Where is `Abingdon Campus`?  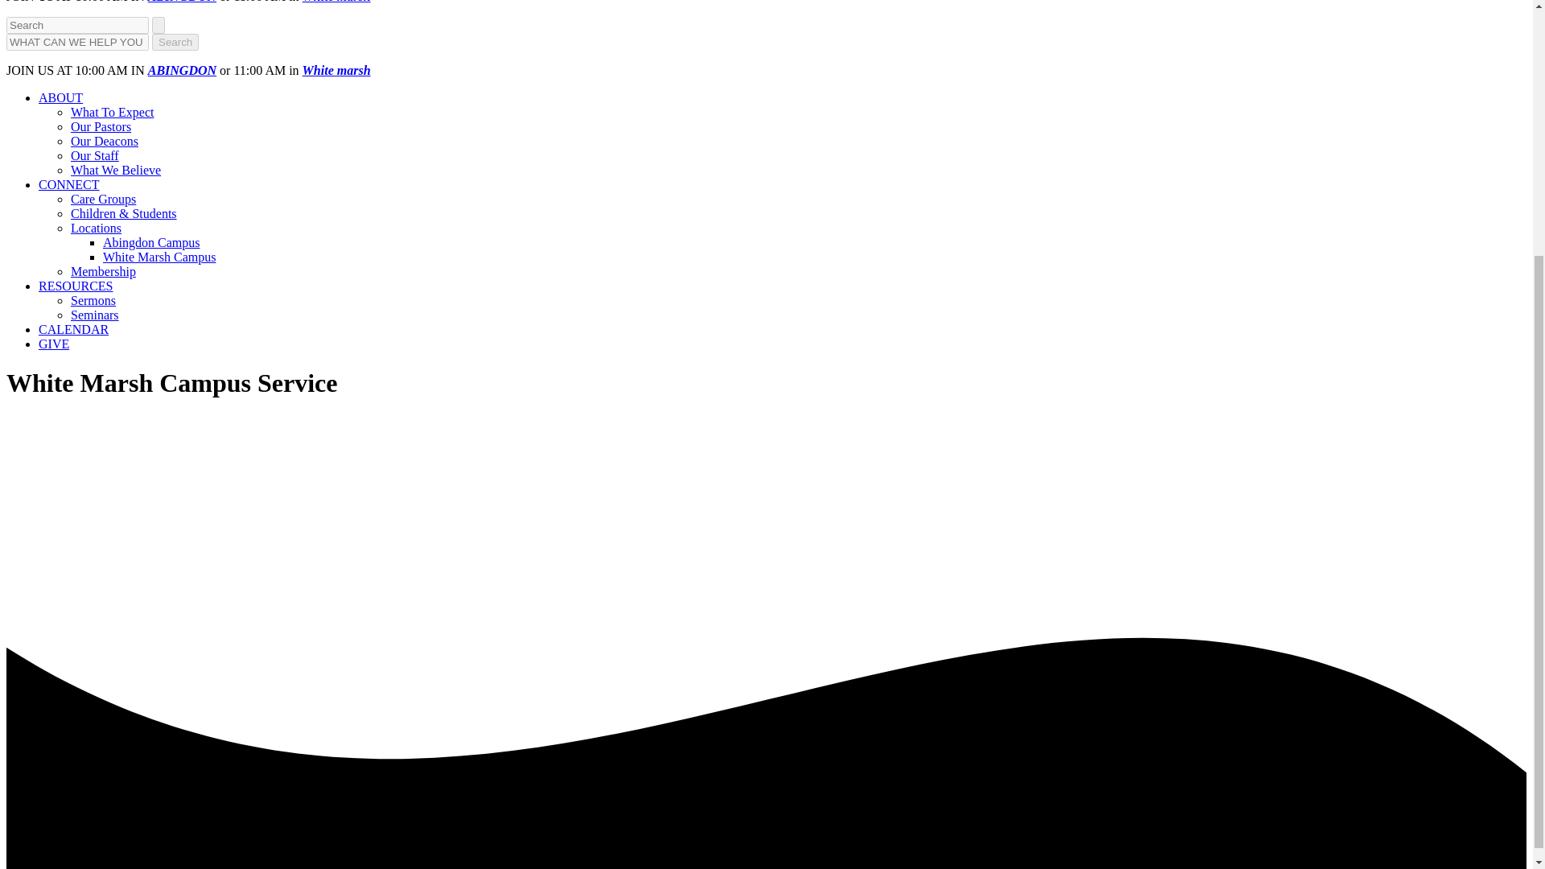
Abingdon Campus is located at coordinates (151, 241).